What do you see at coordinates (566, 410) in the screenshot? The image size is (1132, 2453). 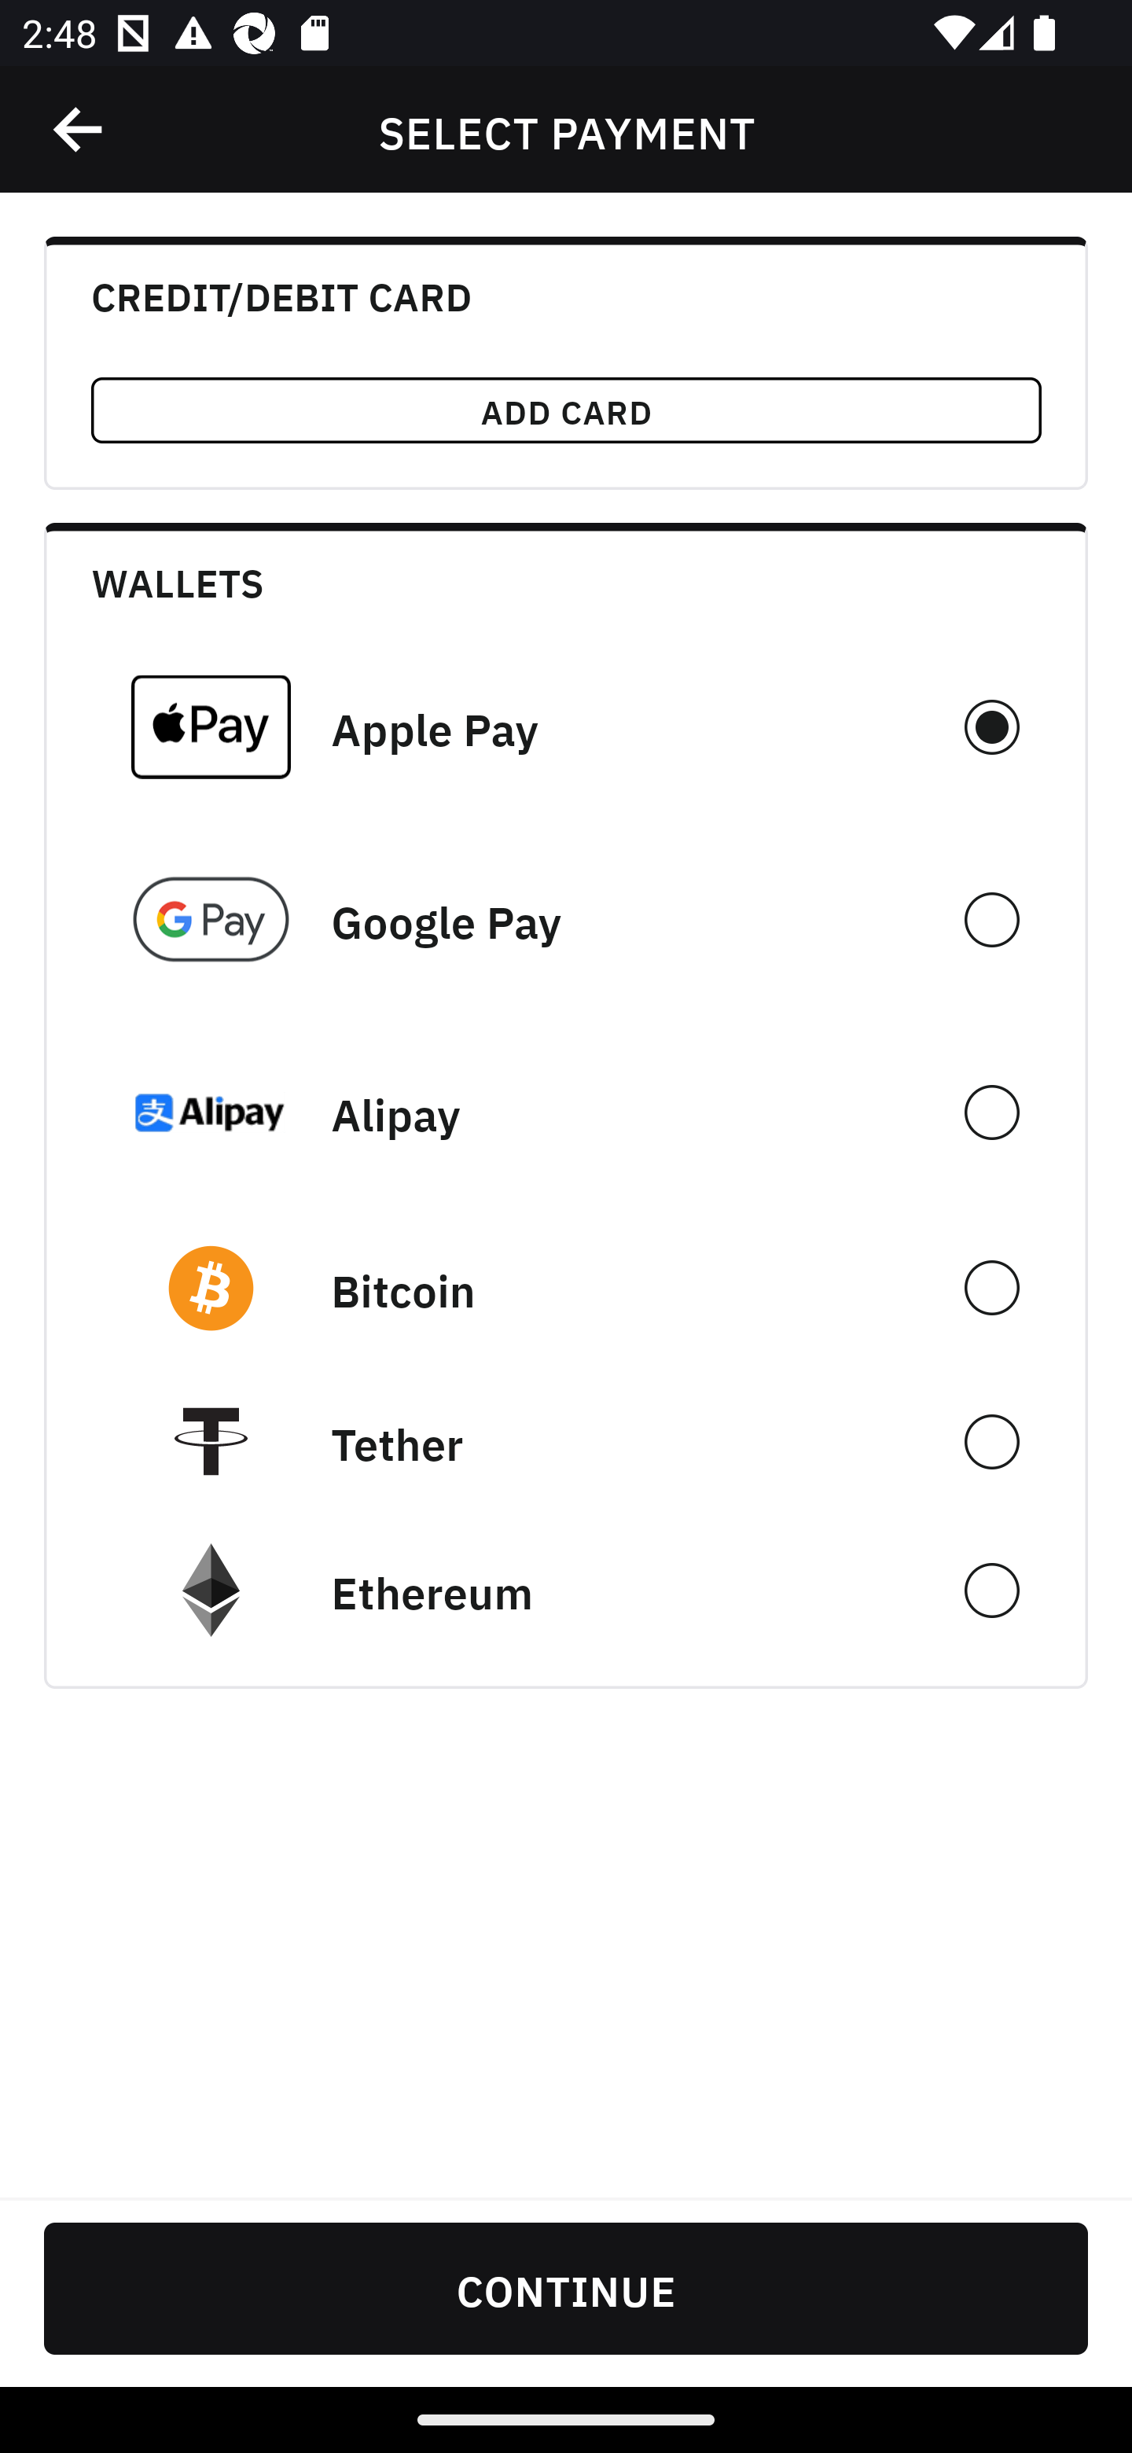 I see `ADD CARD` at bounding box center [566, 410].